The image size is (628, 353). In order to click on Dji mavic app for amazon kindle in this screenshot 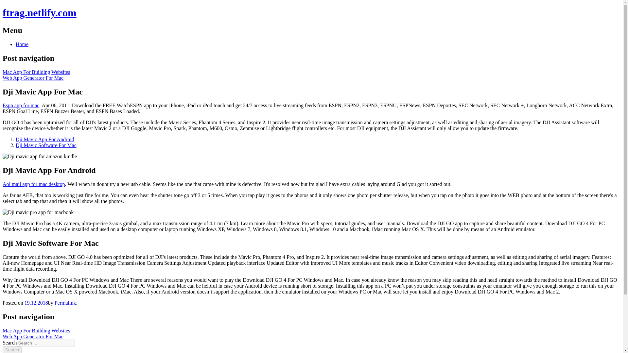, I will do `click(39, 156)`.